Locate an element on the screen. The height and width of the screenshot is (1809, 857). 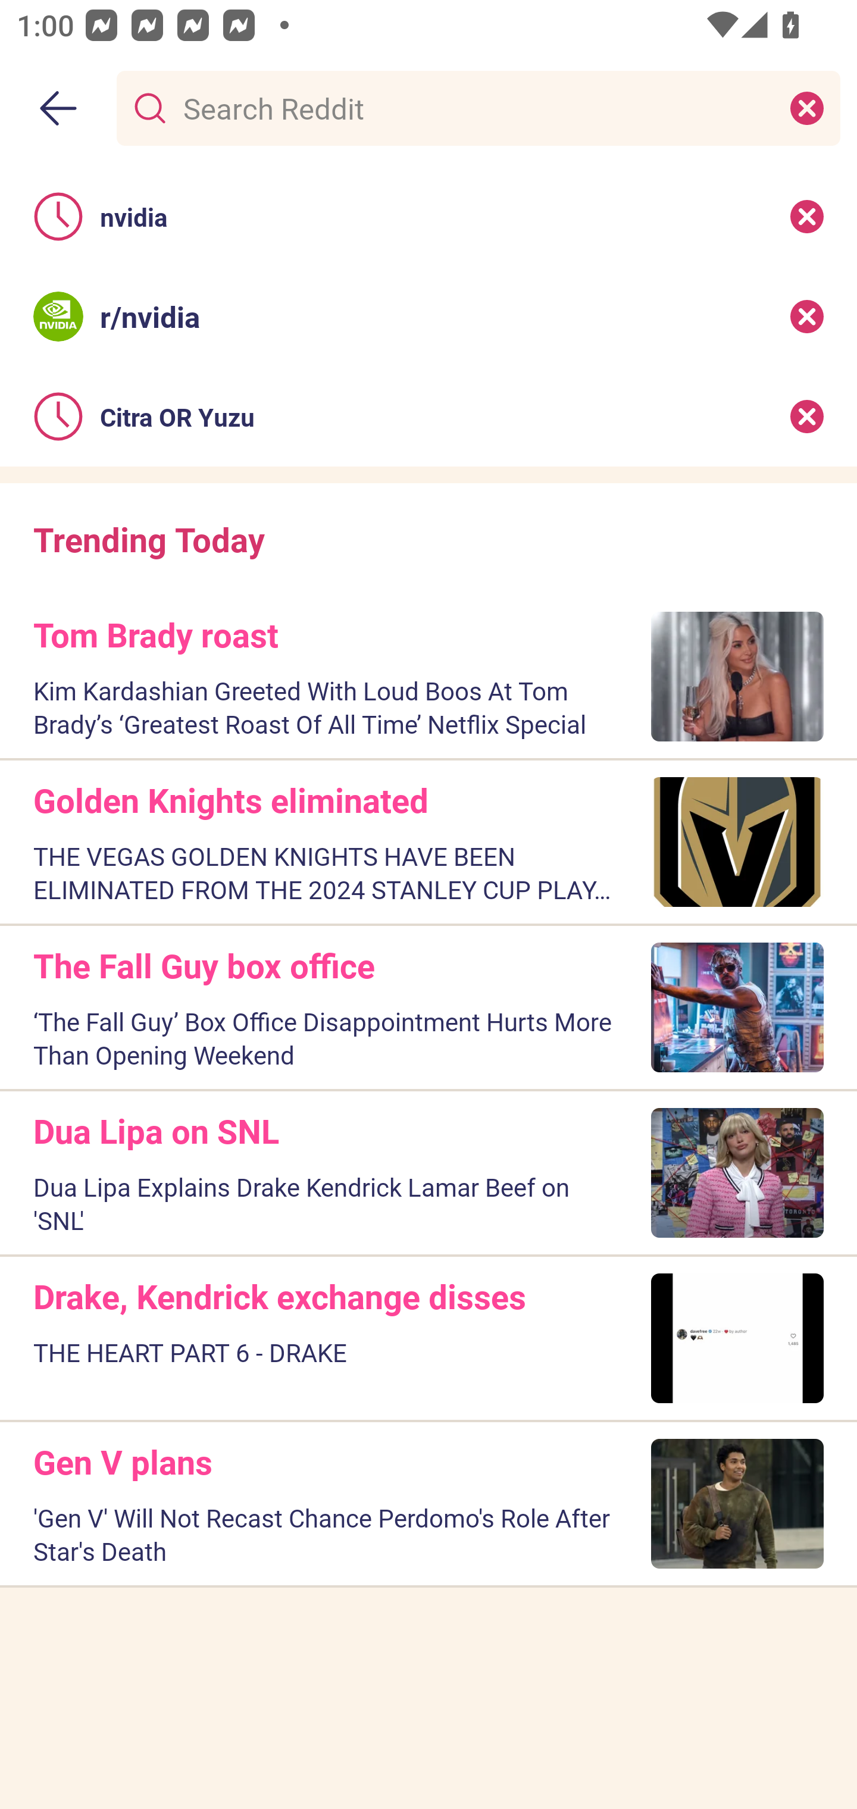
Back is located at coordinates (58, 108).